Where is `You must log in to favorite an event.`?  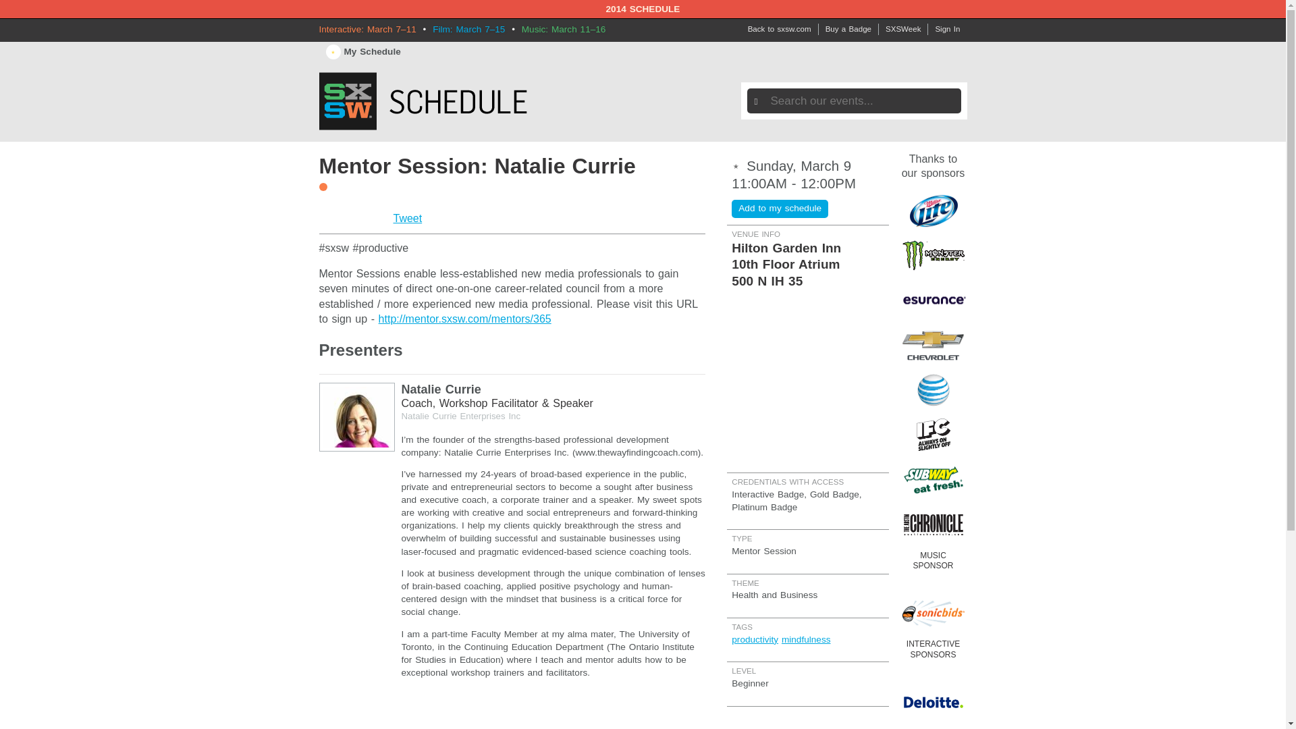
You must log in to favorite an event. is located at coordinates (780, 208).